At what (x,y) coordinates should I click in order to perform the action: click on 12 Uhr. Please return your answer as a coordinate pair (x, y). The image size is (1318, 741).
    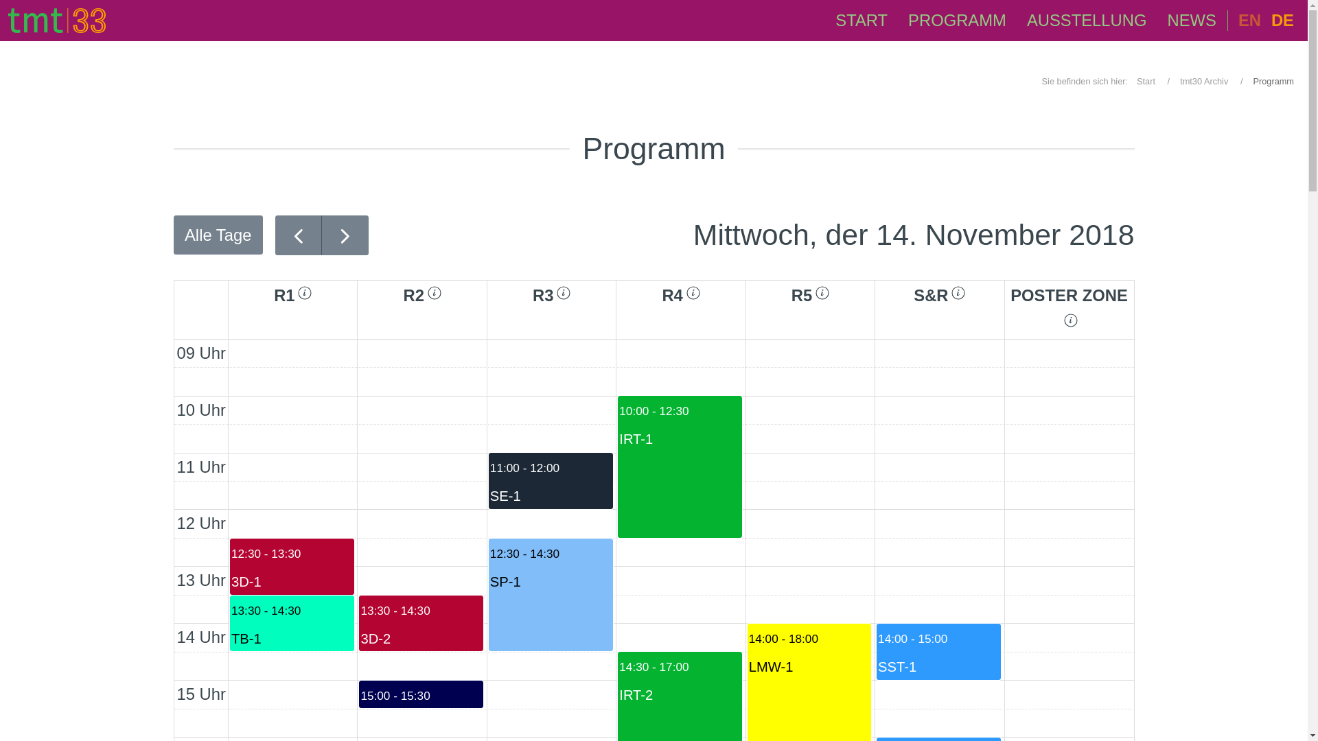
    Looking at the image, I should click on (551, 595).